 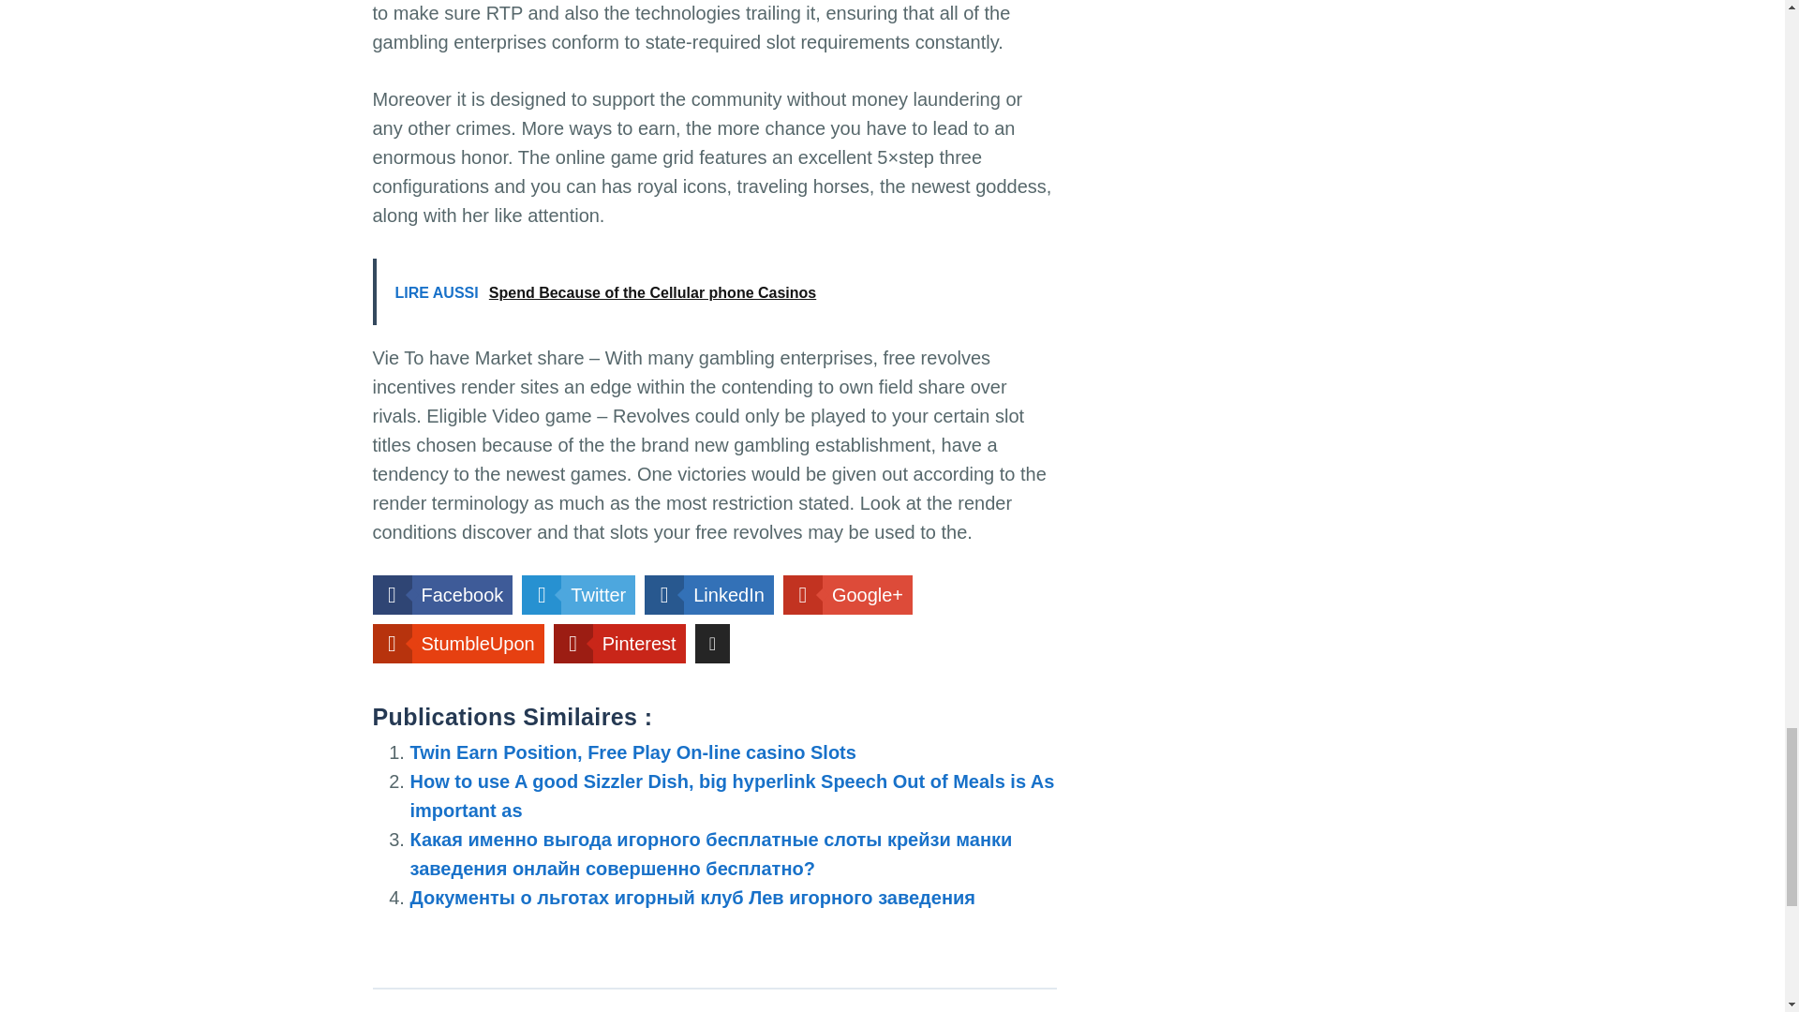 What do you see at coordinates (632, 752) in the screenshot?
I see `Twin Earn Position, Free Play On-line casino Slots` at bounding box center [632, 752].